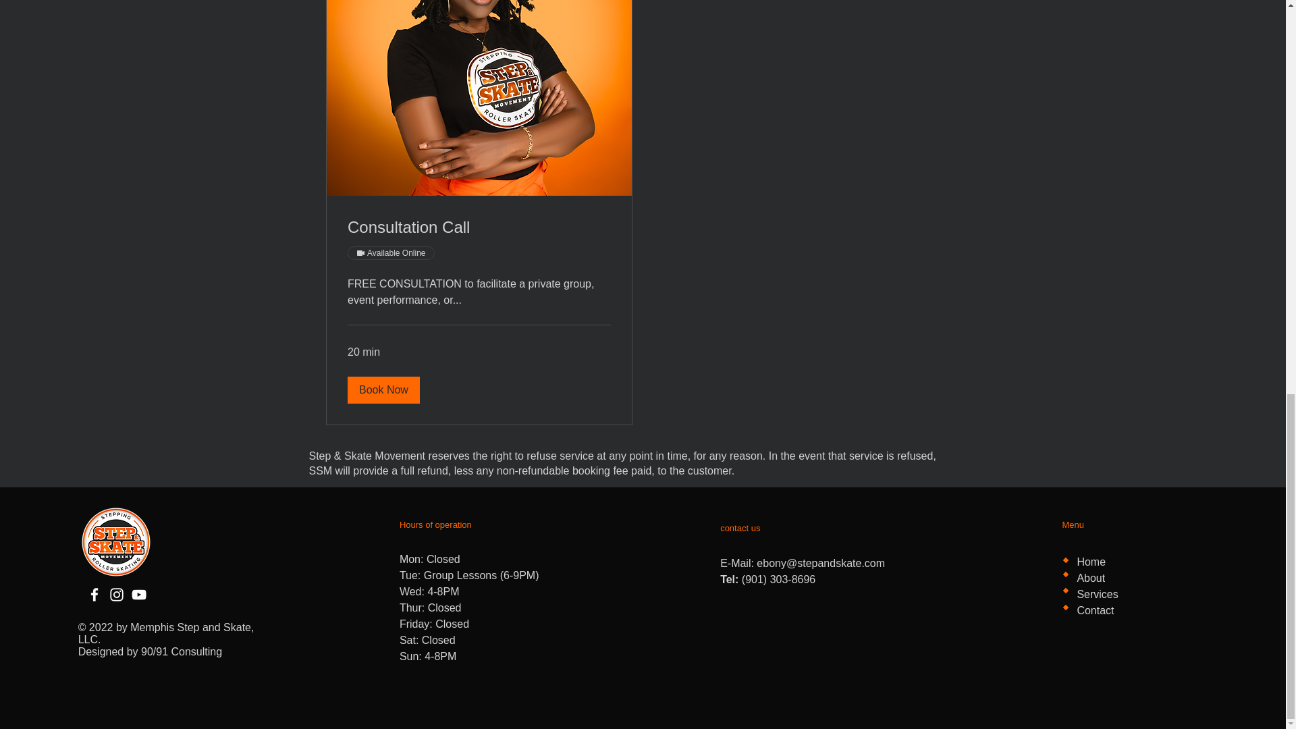 The height and width of the screenshot is (729, 1296). What do you see at coordinates (1091, 578) in the screenshot?
I see `About` at bounding box center [1091, 578].